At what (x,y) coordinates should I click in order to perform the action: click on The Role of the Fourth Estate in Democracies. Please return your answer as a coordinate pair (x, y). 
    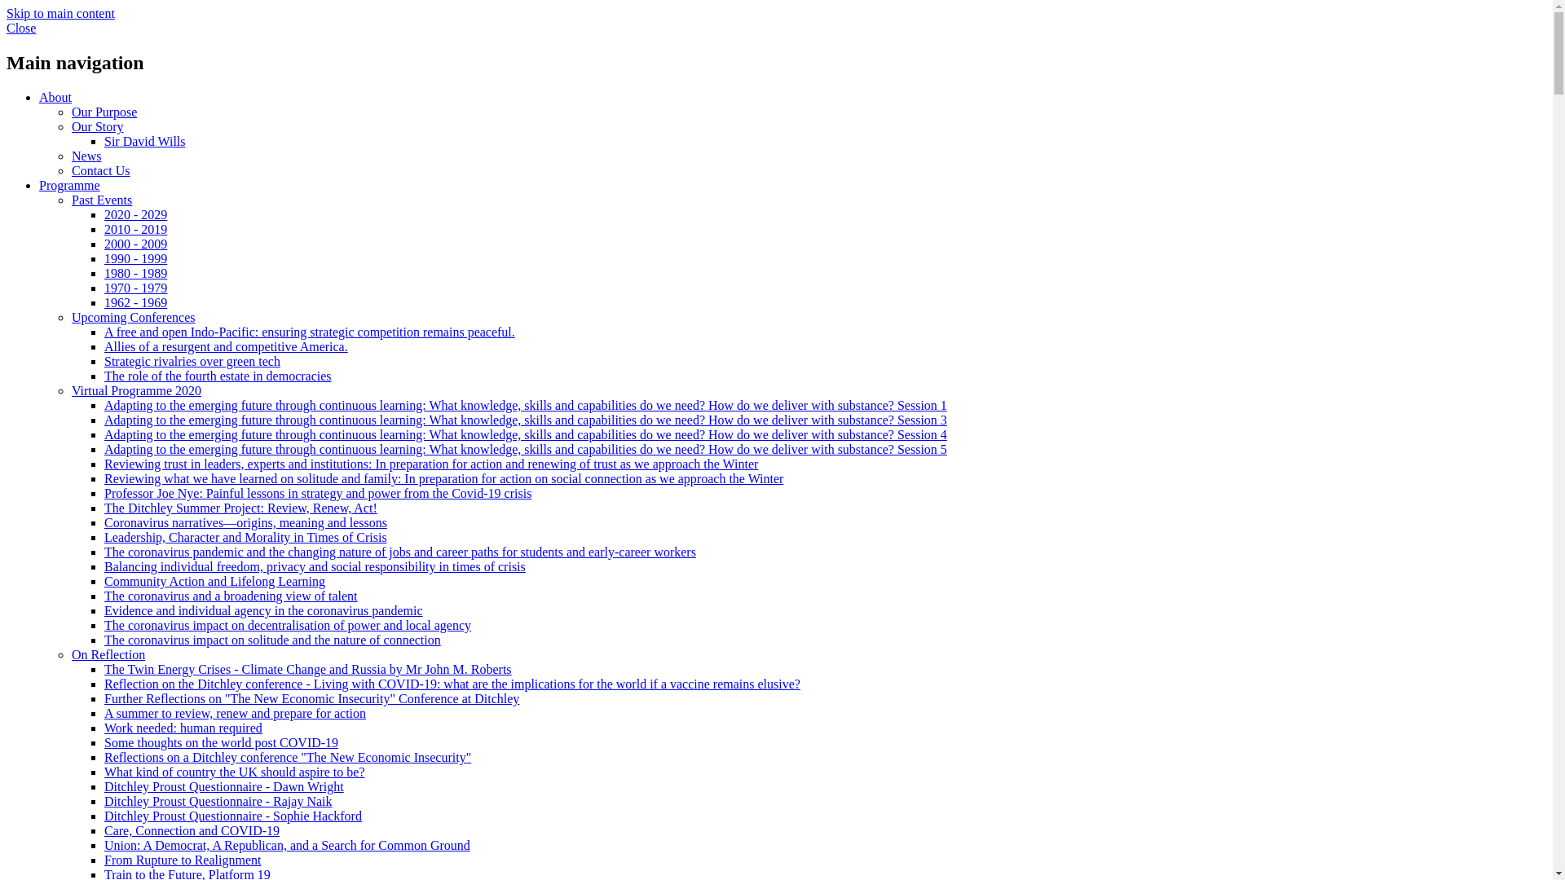
    Looking at the image, I should click on (218, 375).